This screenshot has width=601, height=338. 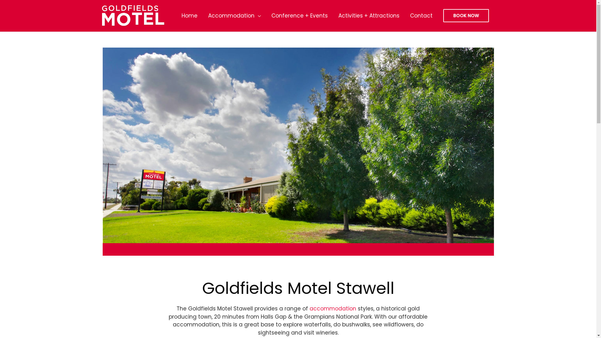 What do you see at coordinates (421, 16) in the screenshot?
I see `Contact` at bounding box center [421, 16].